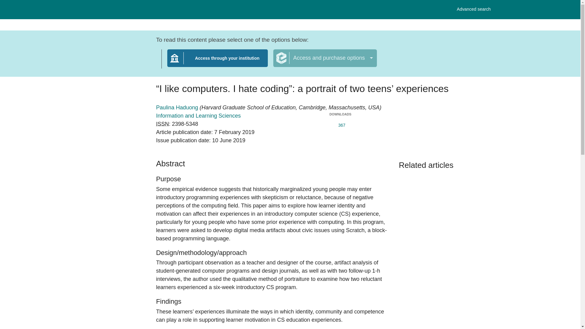 Image resolution: width=585 pixels, height=329 pixels. I want to click on International Standard Serial Number., so click(473, 9).